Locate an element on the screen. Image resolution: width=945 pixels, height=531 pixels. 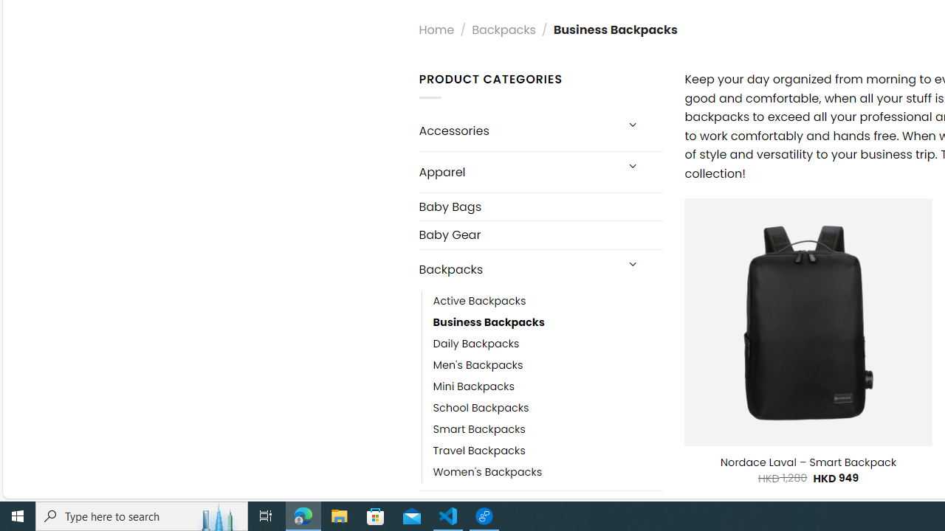
Business Backpacks is located at coordinates (548, 322).